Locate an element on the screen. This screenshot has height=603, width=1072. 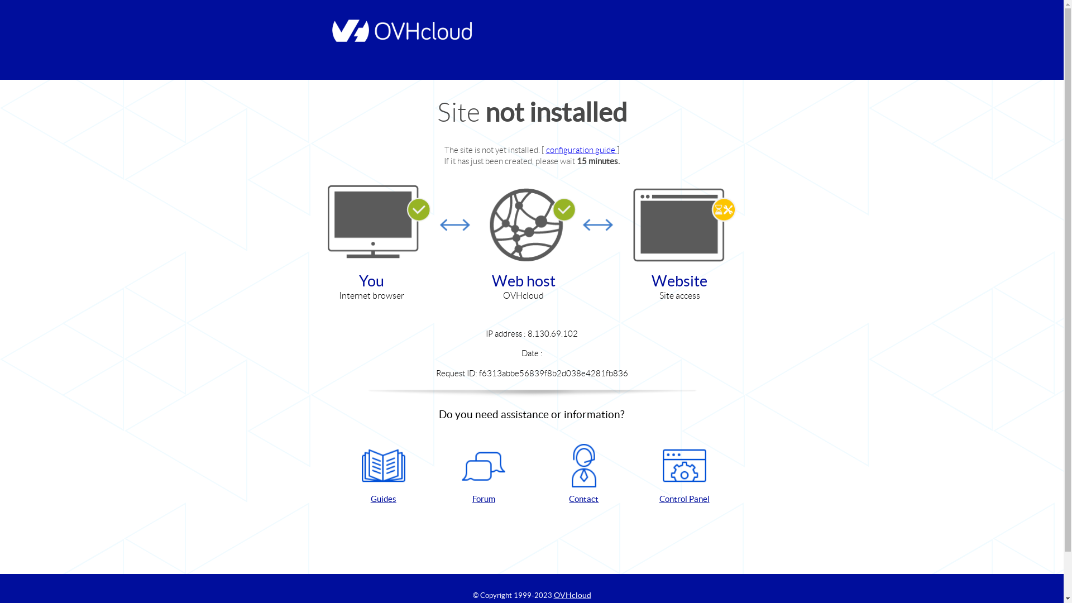
configuration guide is located at coordinates (582, 150).